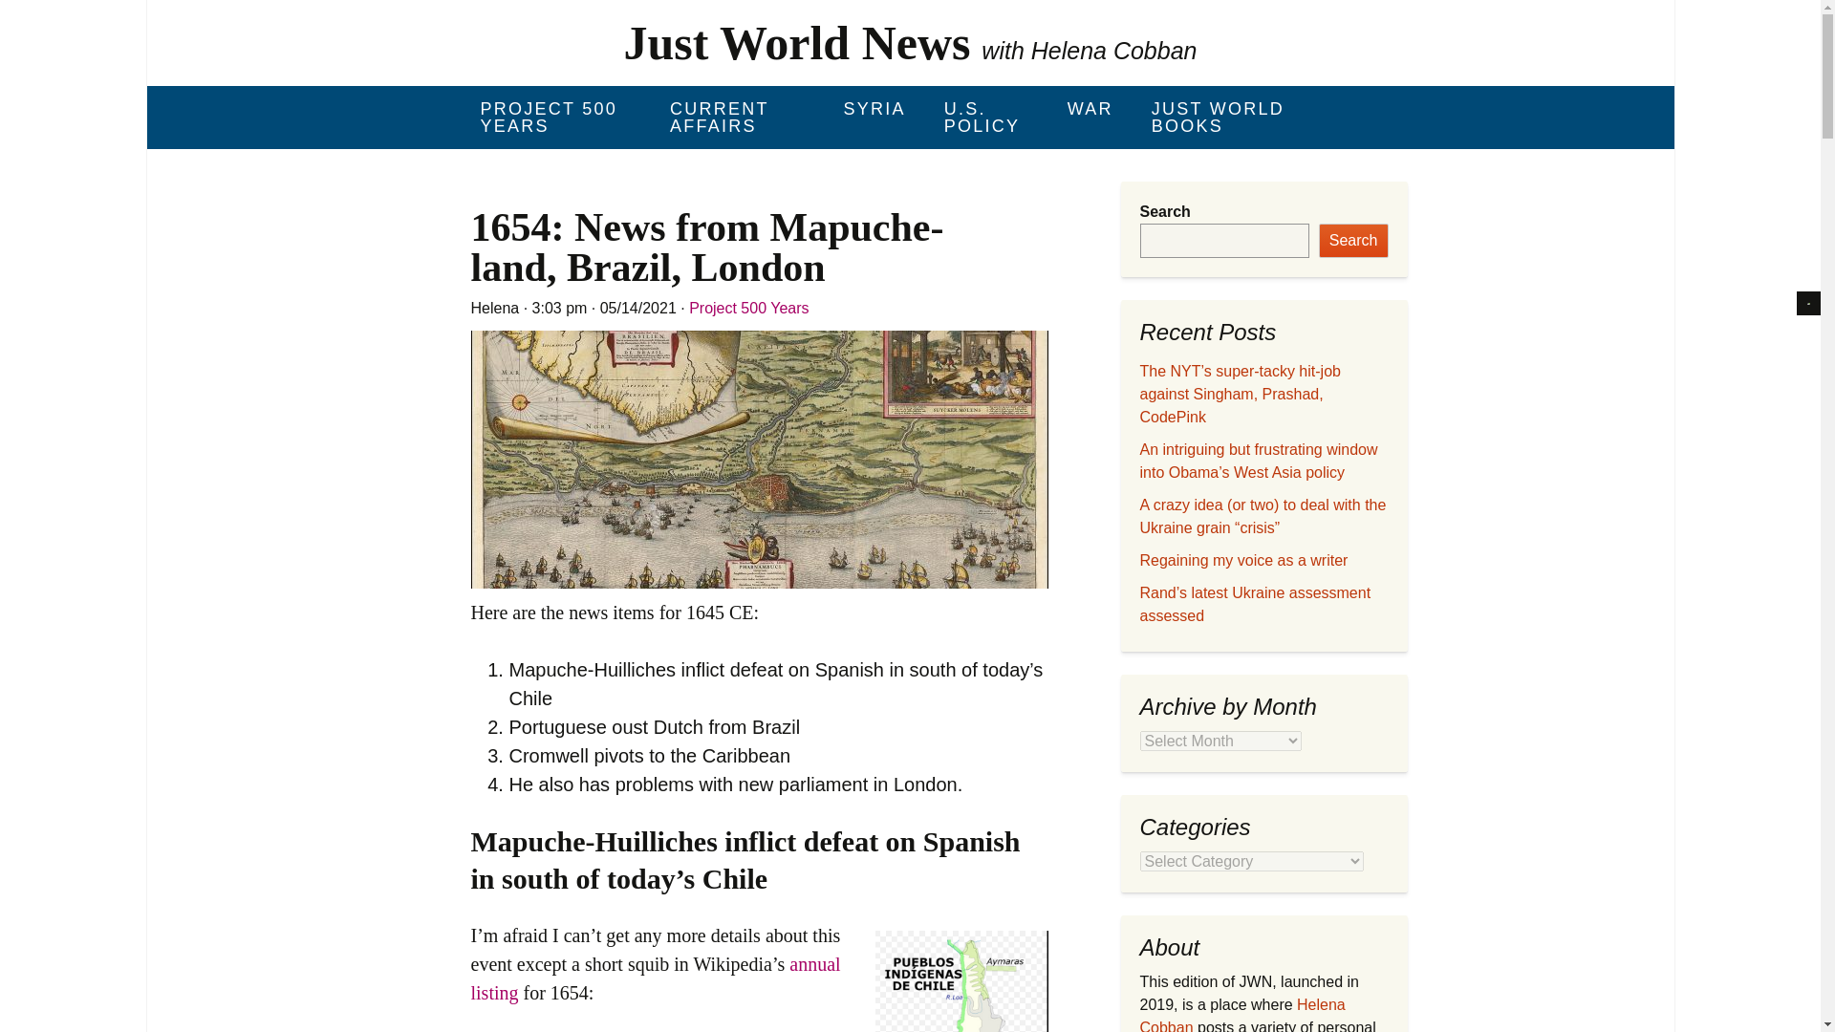  Describe the element at coordinates (749, 308) in the screenshot. I see `Project 500 Years` at that location.